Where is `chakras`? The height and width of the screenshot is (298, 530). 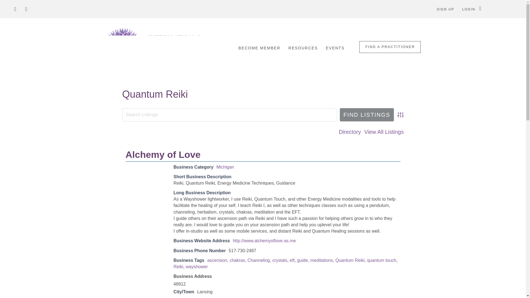
chakras is located at coordinates (237, 260).